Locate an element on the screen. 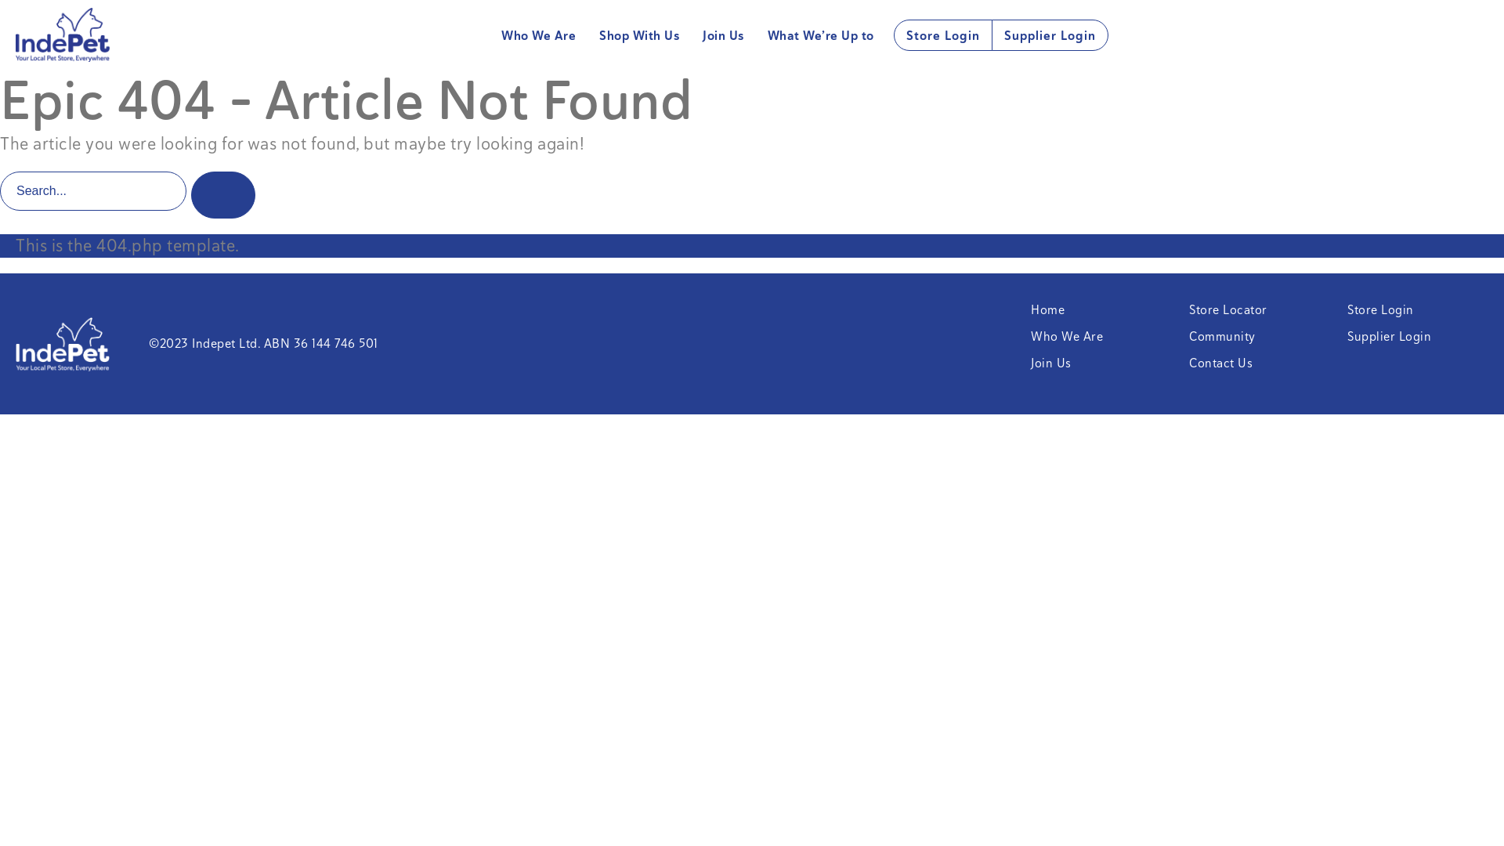 The width and height of the screenshot is (1504, 846). Supplier Login is located at coordinates (1390, 337).